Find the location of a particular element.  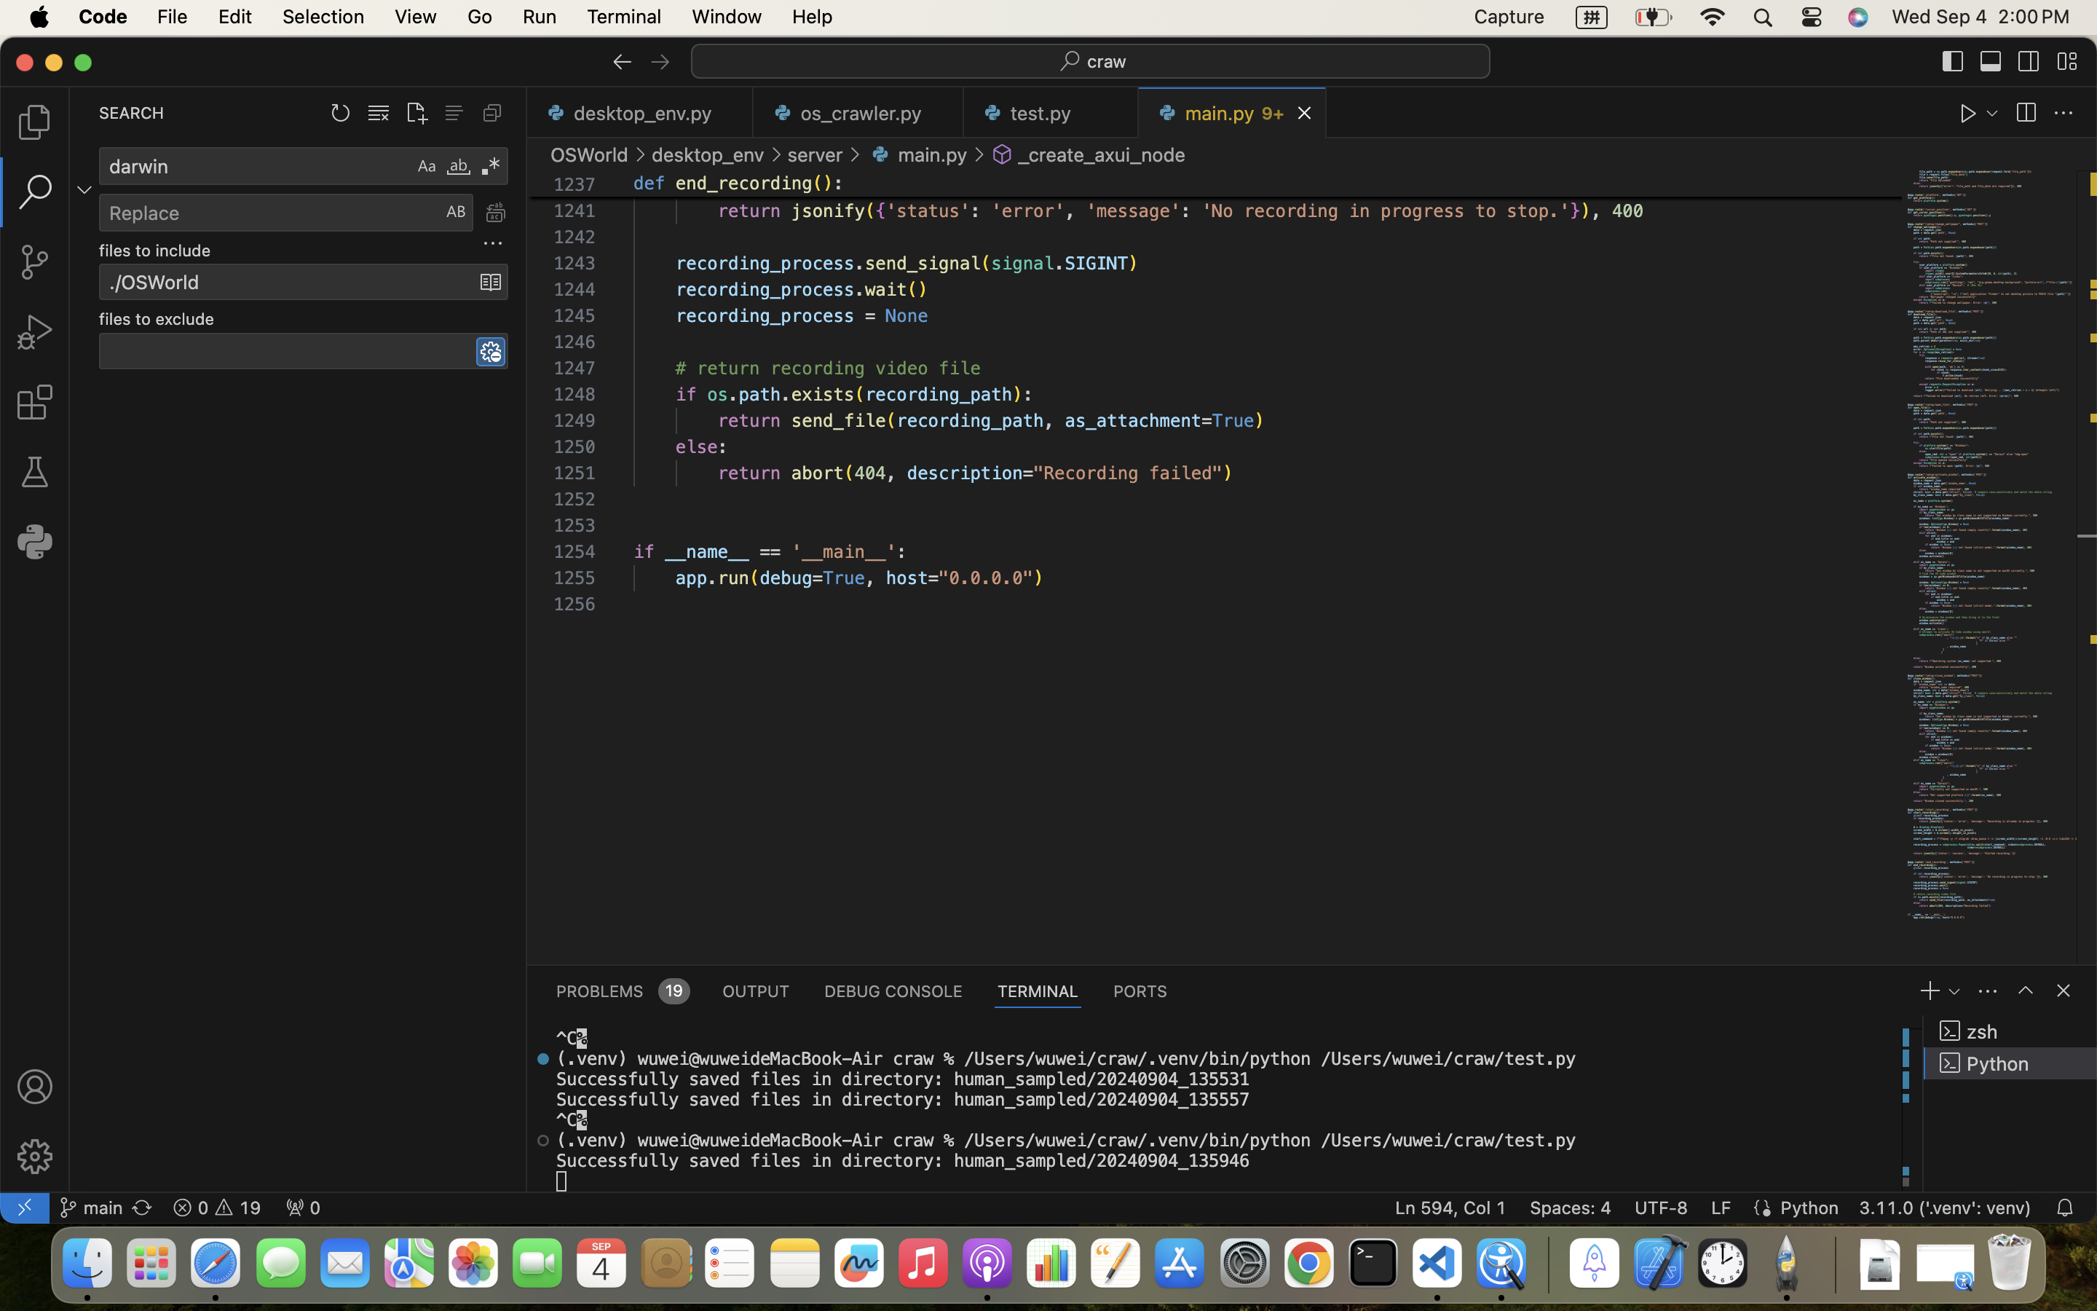

 is located at coordinates (979, 154).